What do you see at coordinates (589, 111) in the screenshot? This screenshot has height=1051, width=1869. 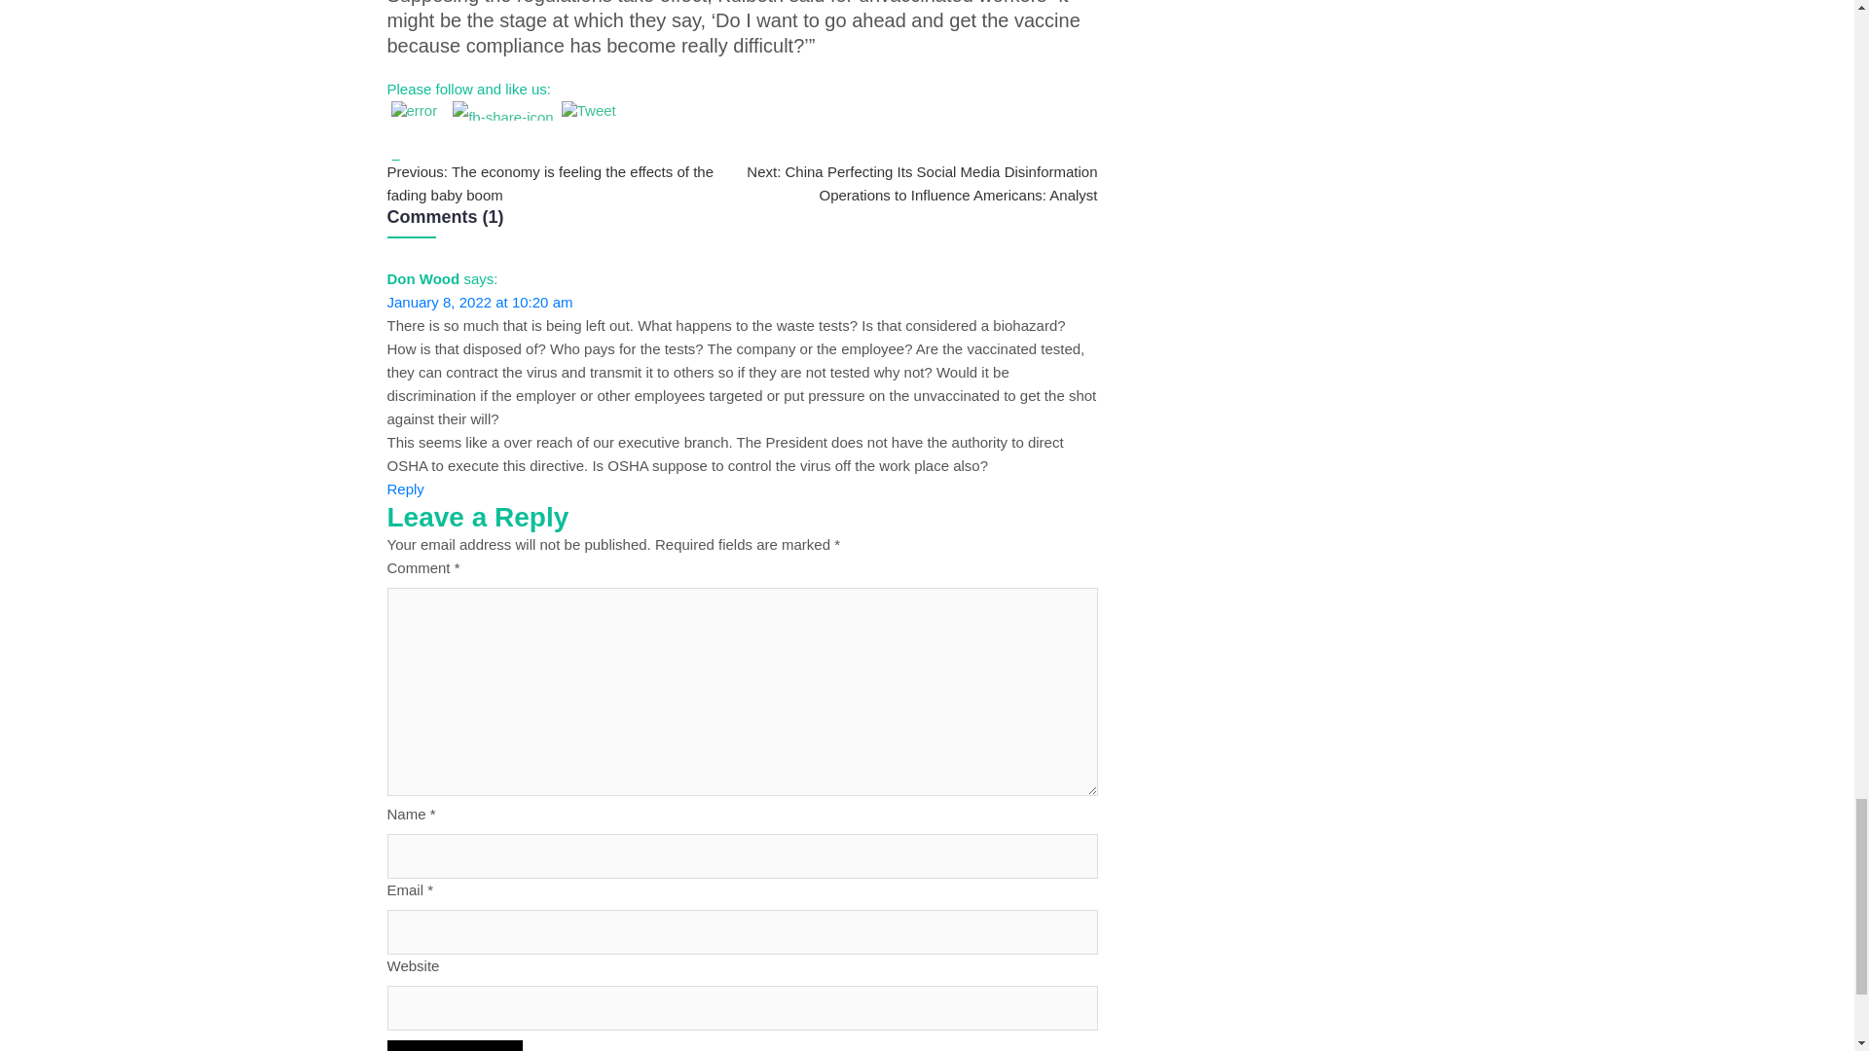 I see `Tweet` at bounding box center [589, 111].